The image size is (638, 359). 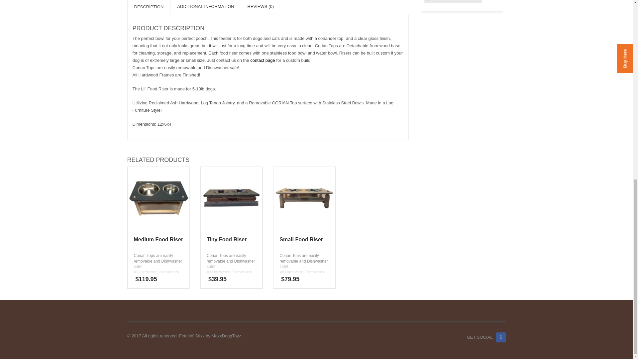 I want to click on tiny-riser, so click(x=231, y=198).